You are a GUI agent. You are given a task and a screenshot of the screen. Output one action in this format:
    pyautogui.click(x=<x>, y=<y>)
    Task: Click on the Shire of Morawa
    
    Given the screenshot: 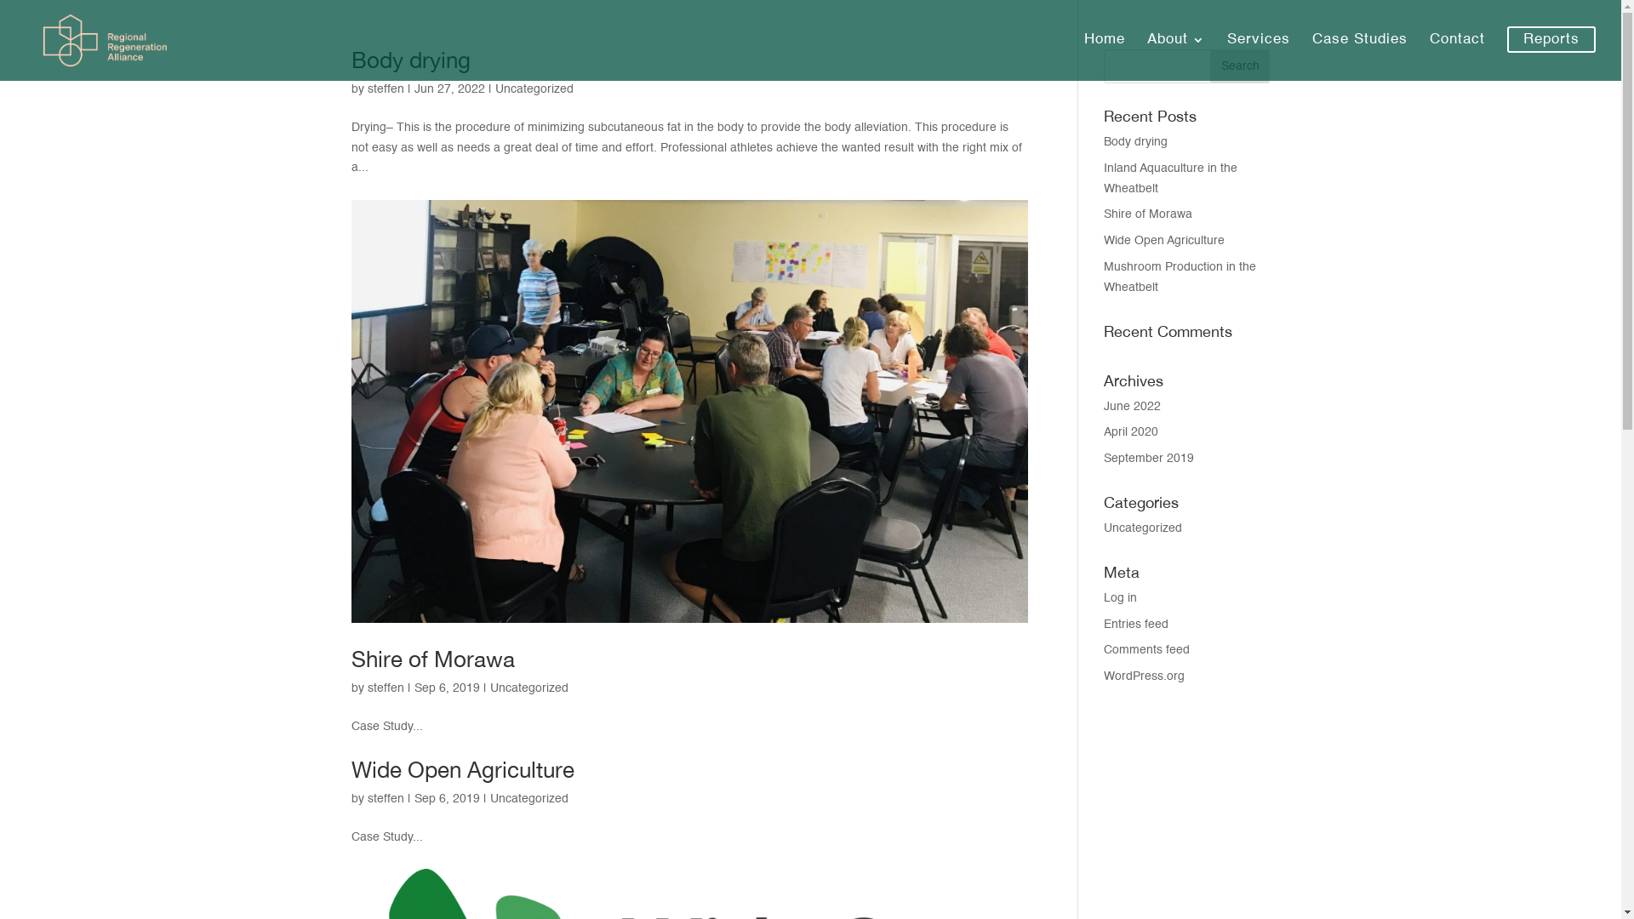 What is the action you would take?
    pyautogui.click(x=432, y=659)
    